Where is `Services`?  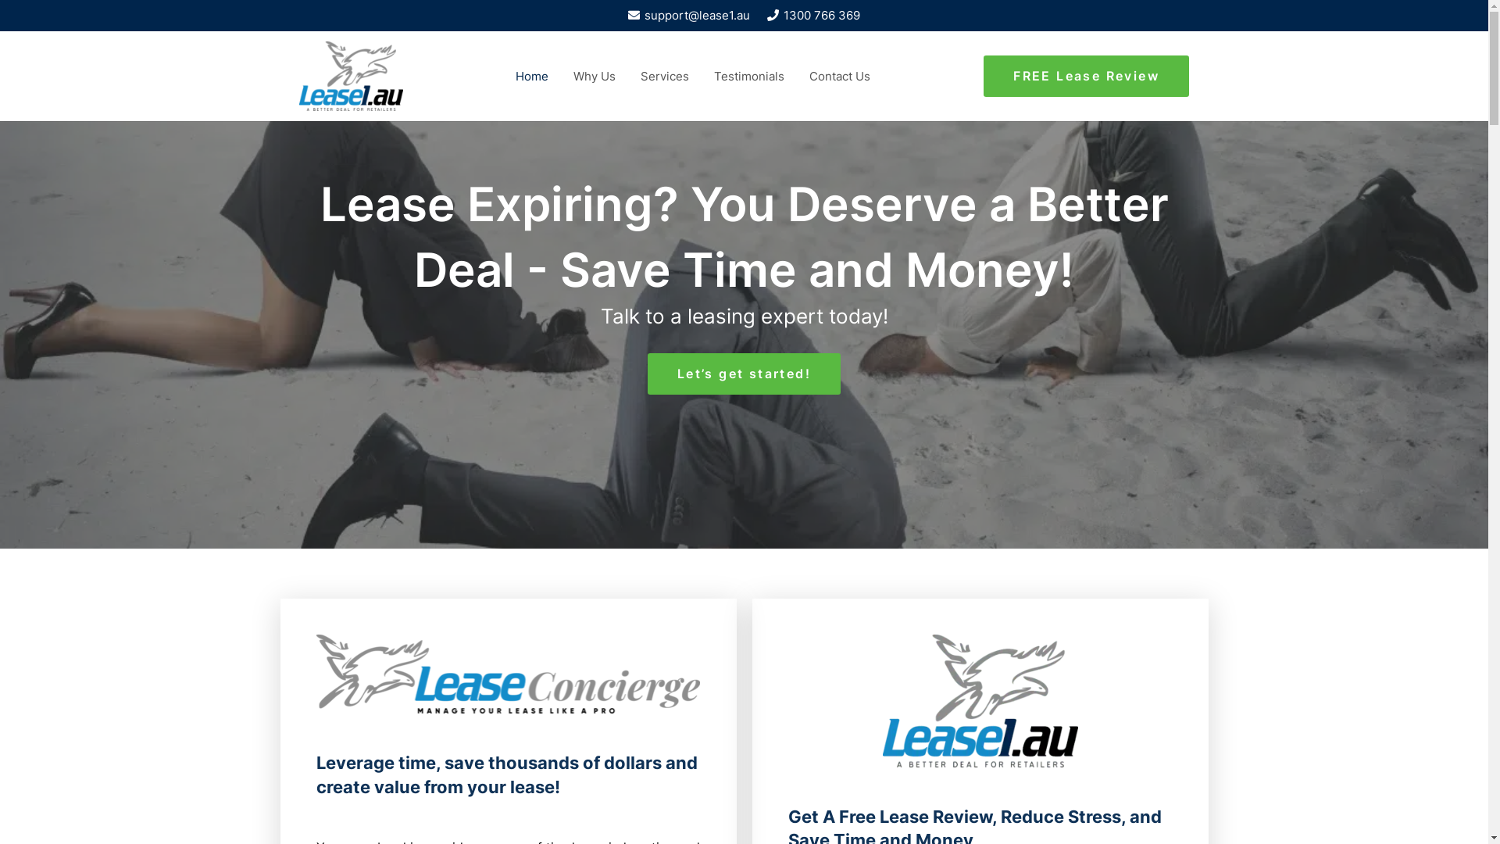 Services is located at coordinates (665, 77).